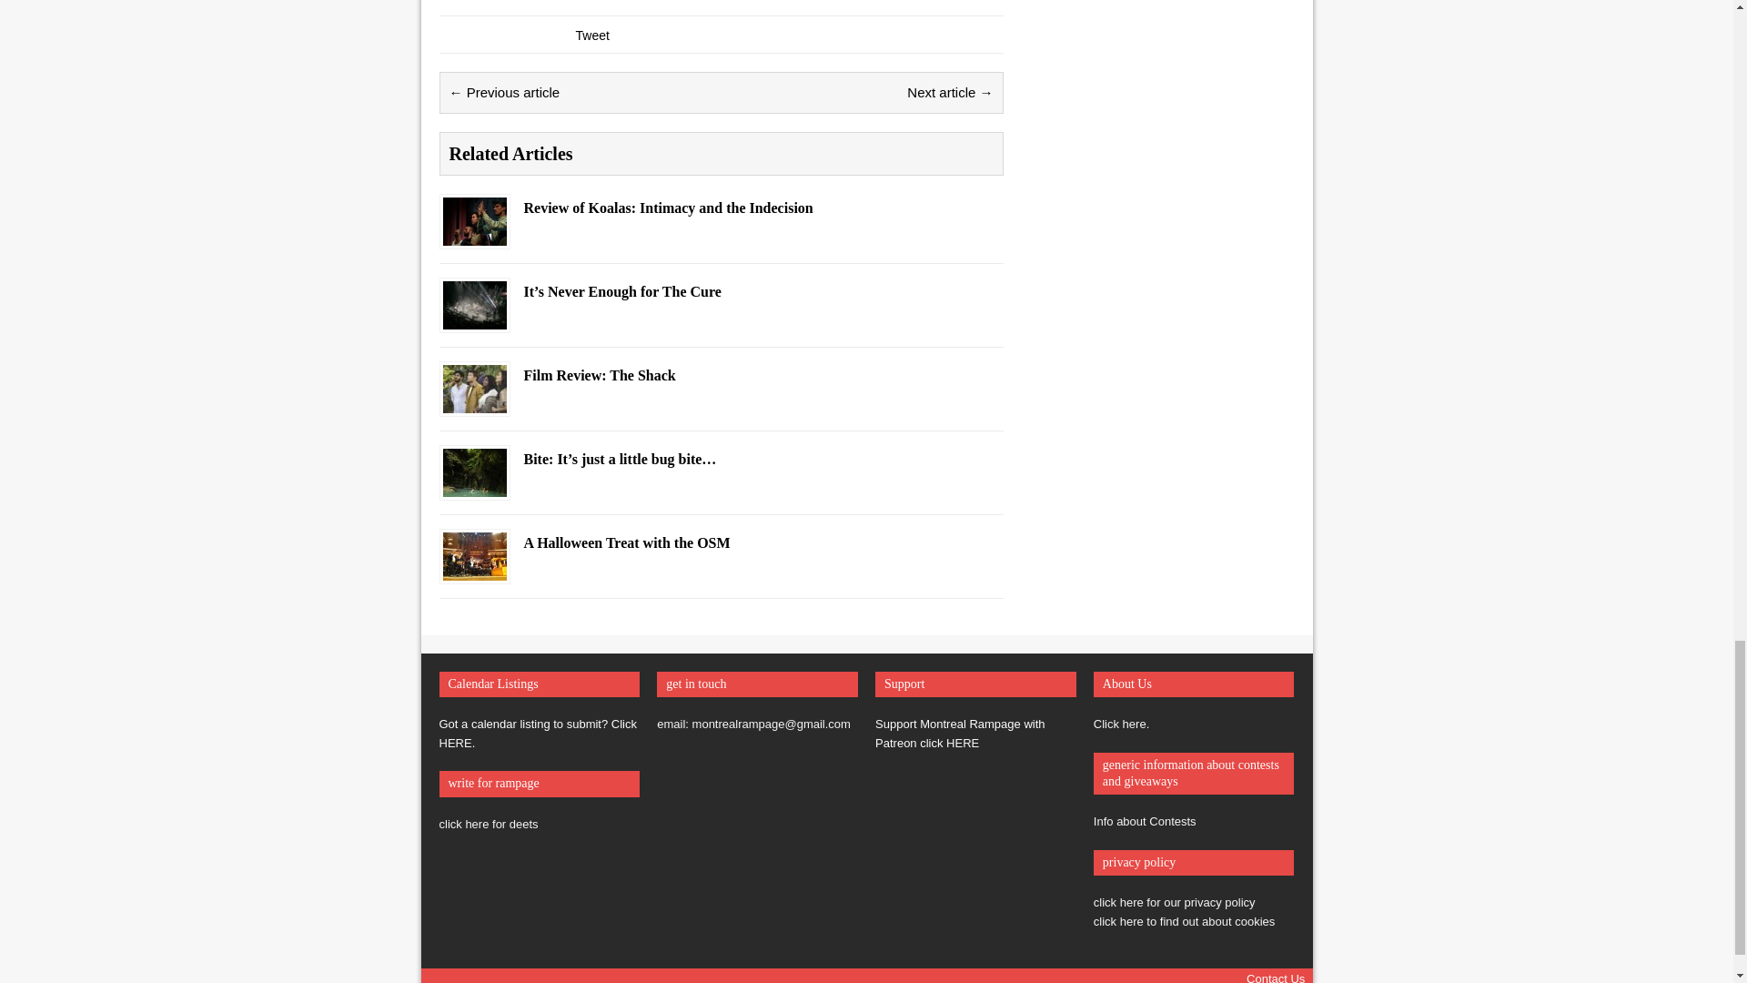 The height and width of the screenshot is (983, 1747). I want to click on Tweet, so click(591, 35).